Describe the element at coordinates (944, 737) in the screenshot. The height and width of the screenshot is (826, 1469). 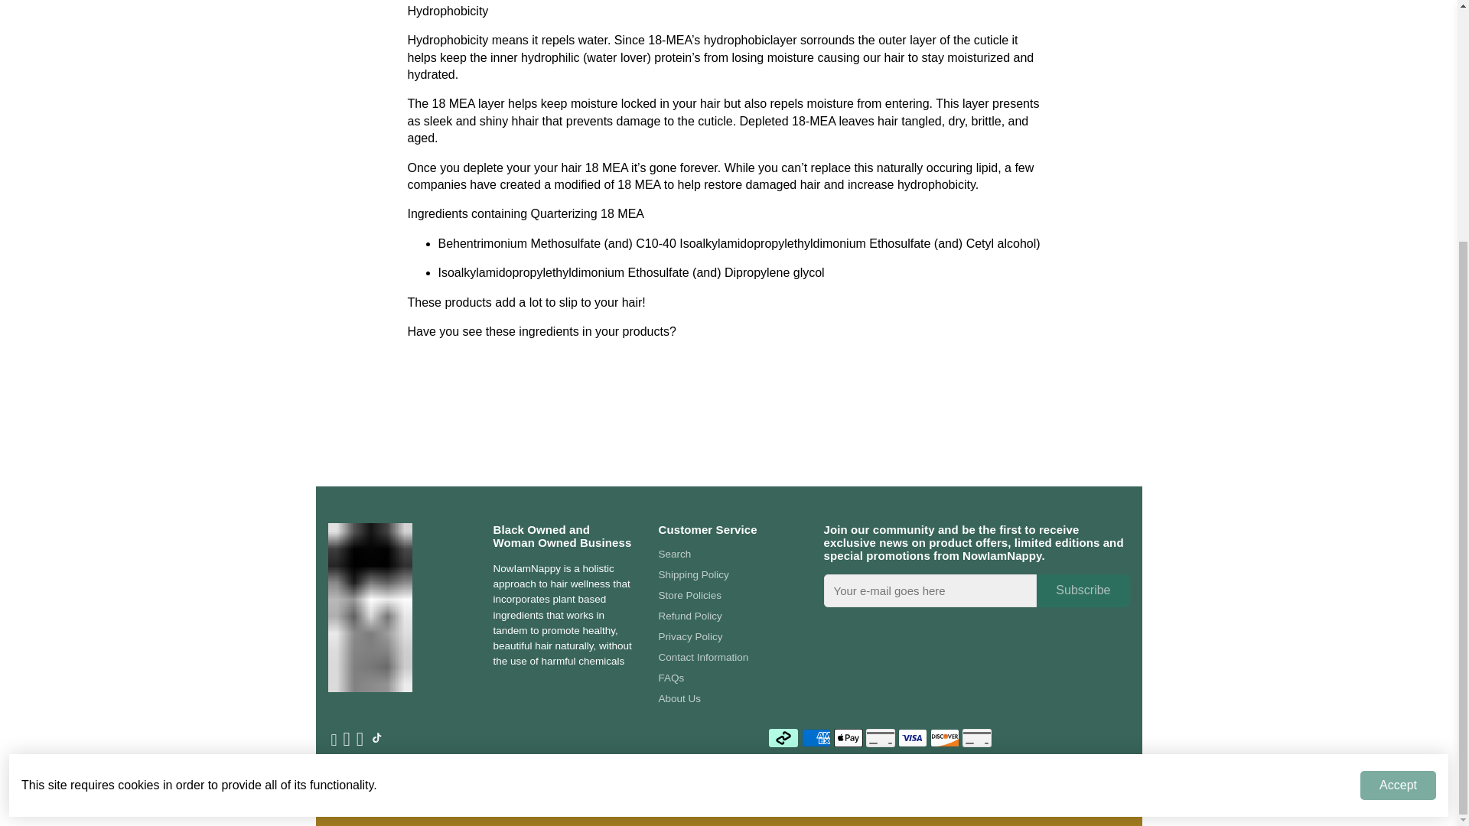
I see `Discover` at that location.